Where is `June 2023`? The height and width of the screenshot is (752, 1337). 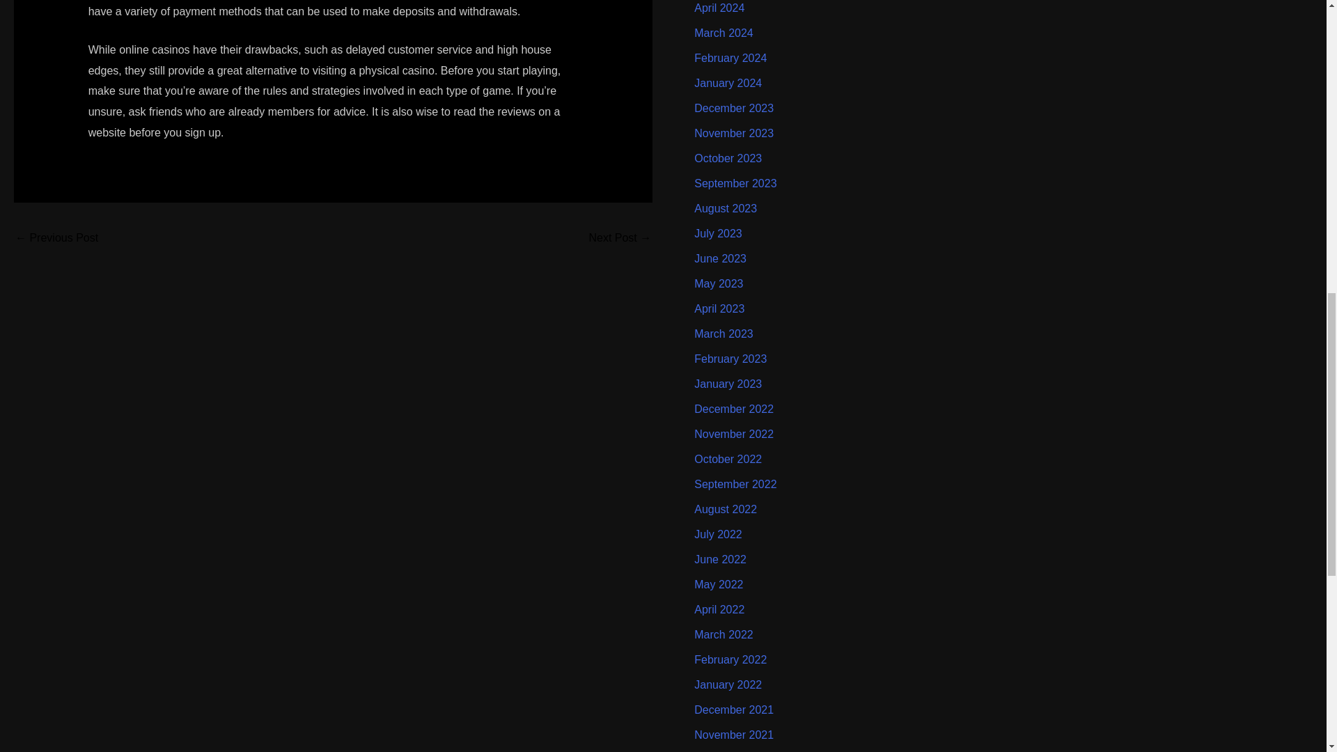
June 2023 is located at coordinates (720, 258).